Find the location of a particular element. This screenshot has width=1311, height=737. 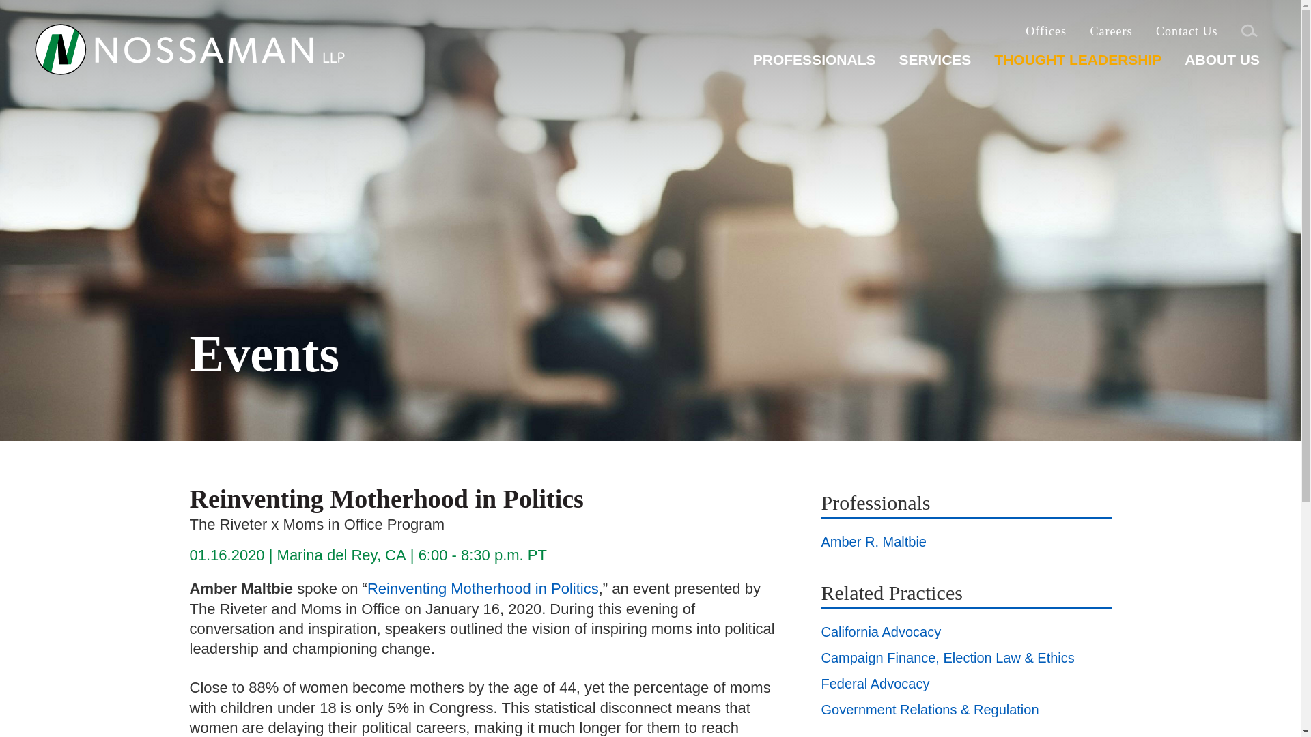

SERVICES is located at coordinates (934, 65).